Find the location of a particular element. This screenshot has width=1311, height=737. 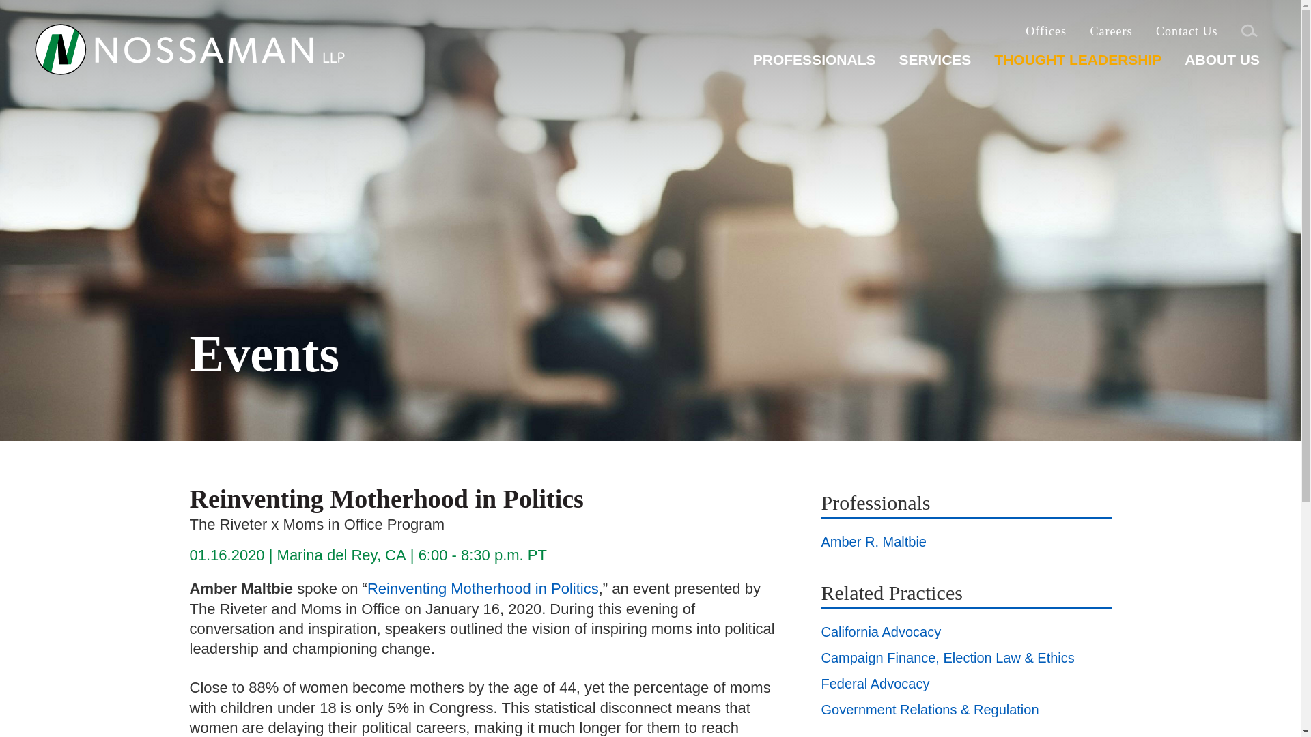

SERVICES is located at coordinates (934, 65).